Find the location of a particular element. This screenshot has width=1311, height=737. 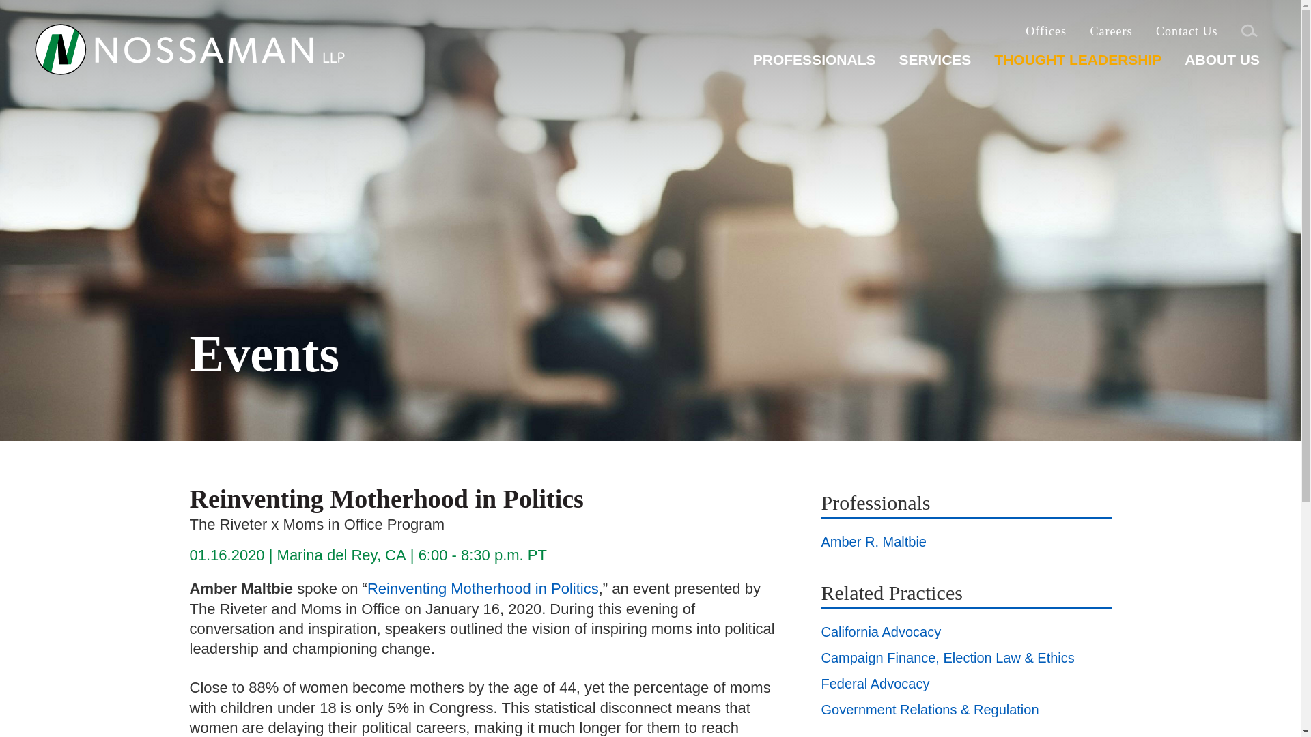

SERVICES is located at coordinates (934, 65).